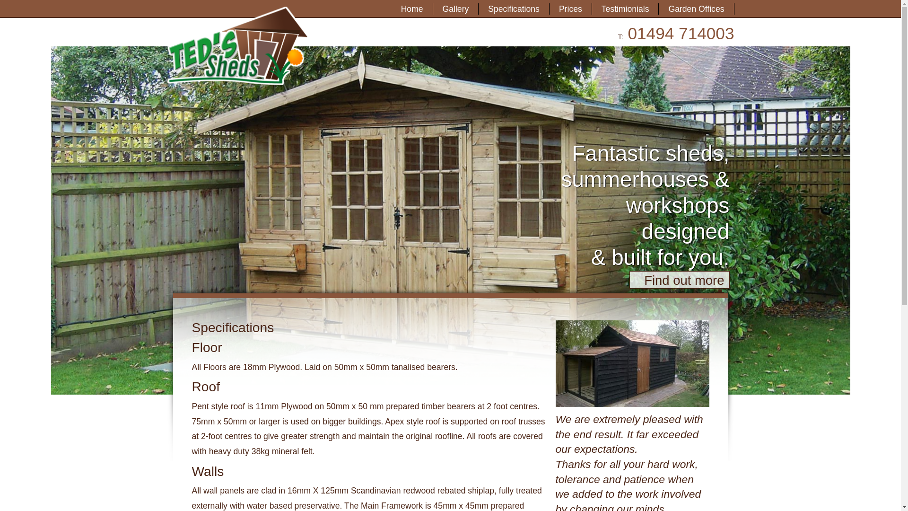 The image size is (908, 511). What do you see at coordinates (412, 9) in the screenshot?
I see `Home` at bounding box center [412, 9].